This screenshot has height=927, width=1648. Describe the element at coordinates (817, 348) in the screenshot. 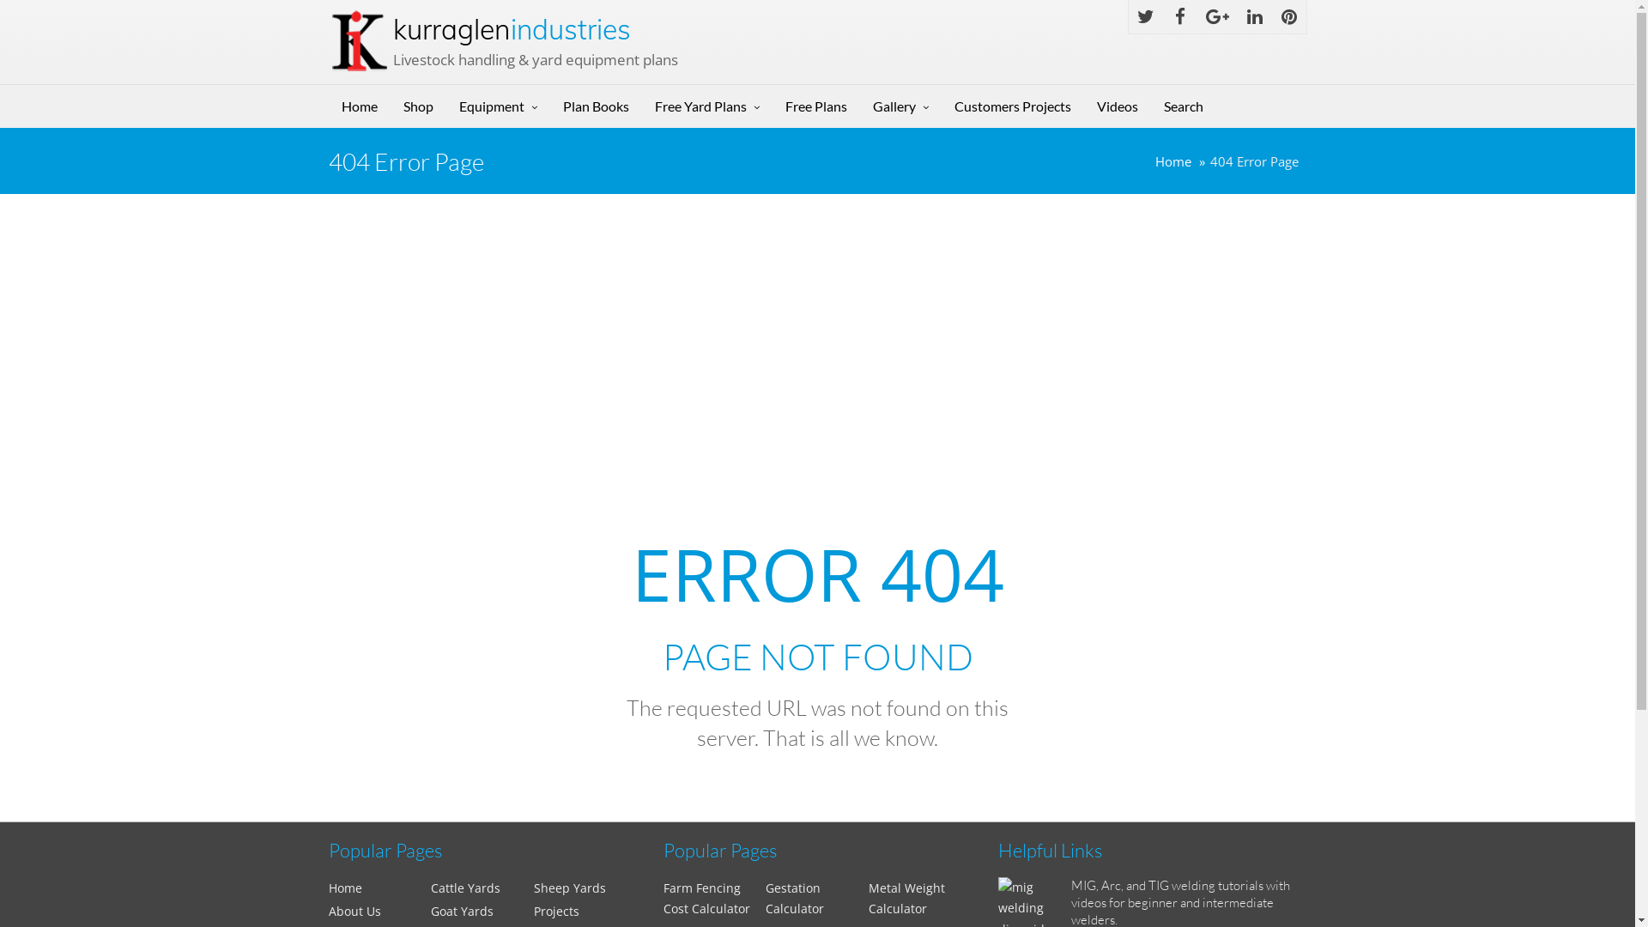

I see `Advertisement` at that location.